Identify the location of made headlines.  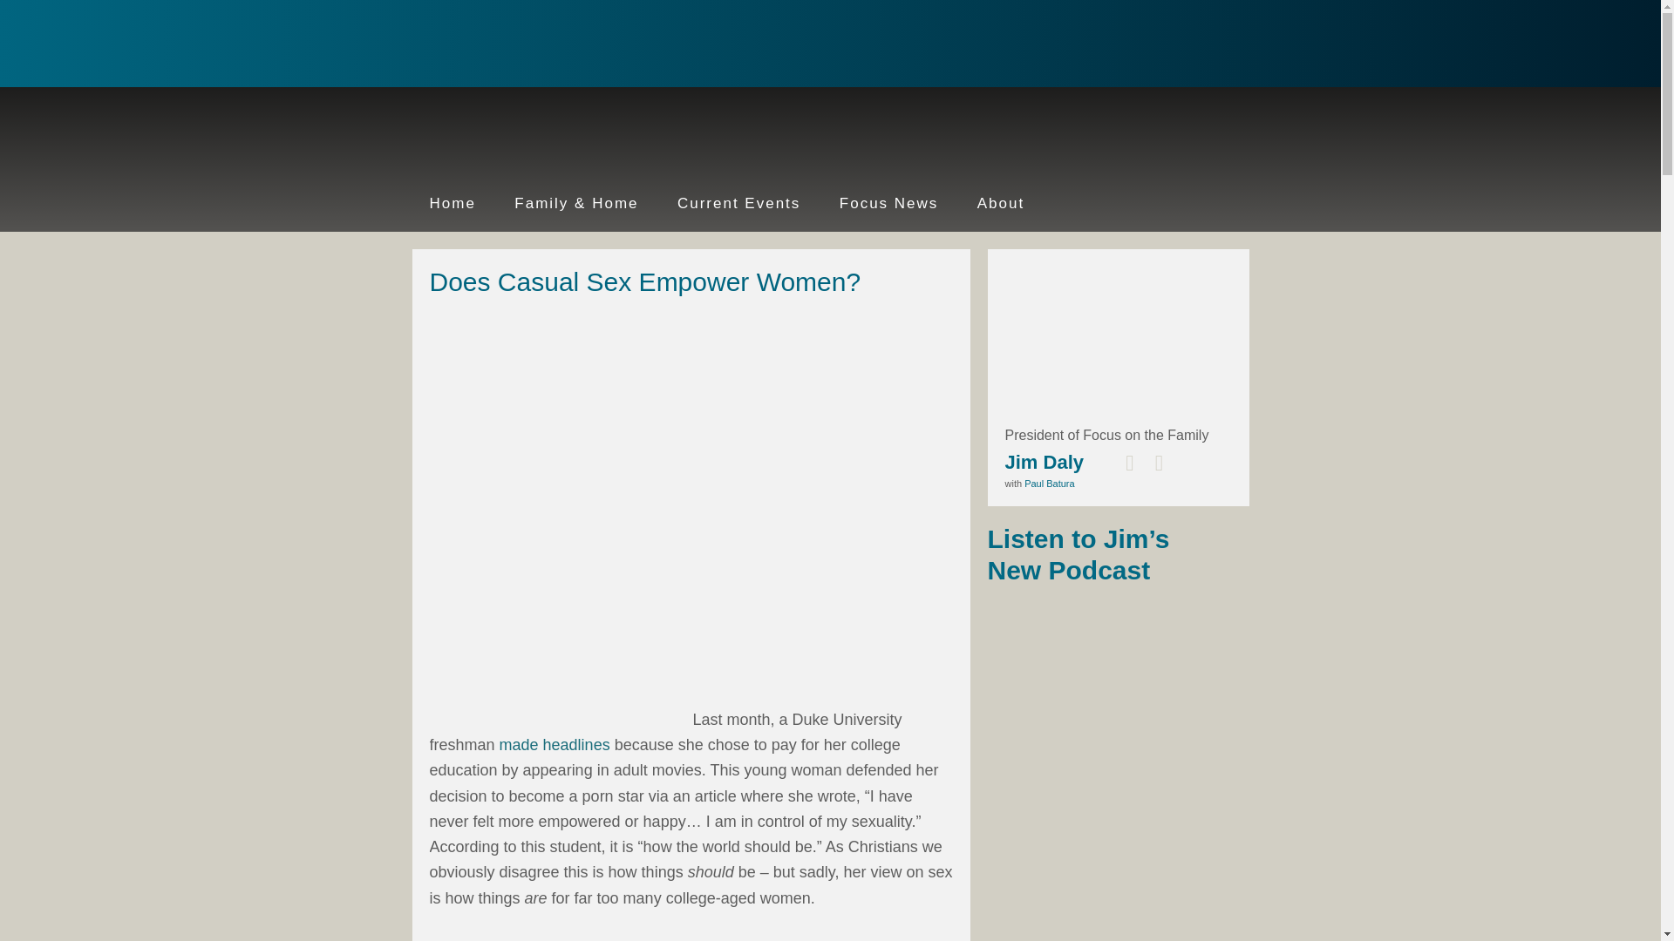
(555, 744).